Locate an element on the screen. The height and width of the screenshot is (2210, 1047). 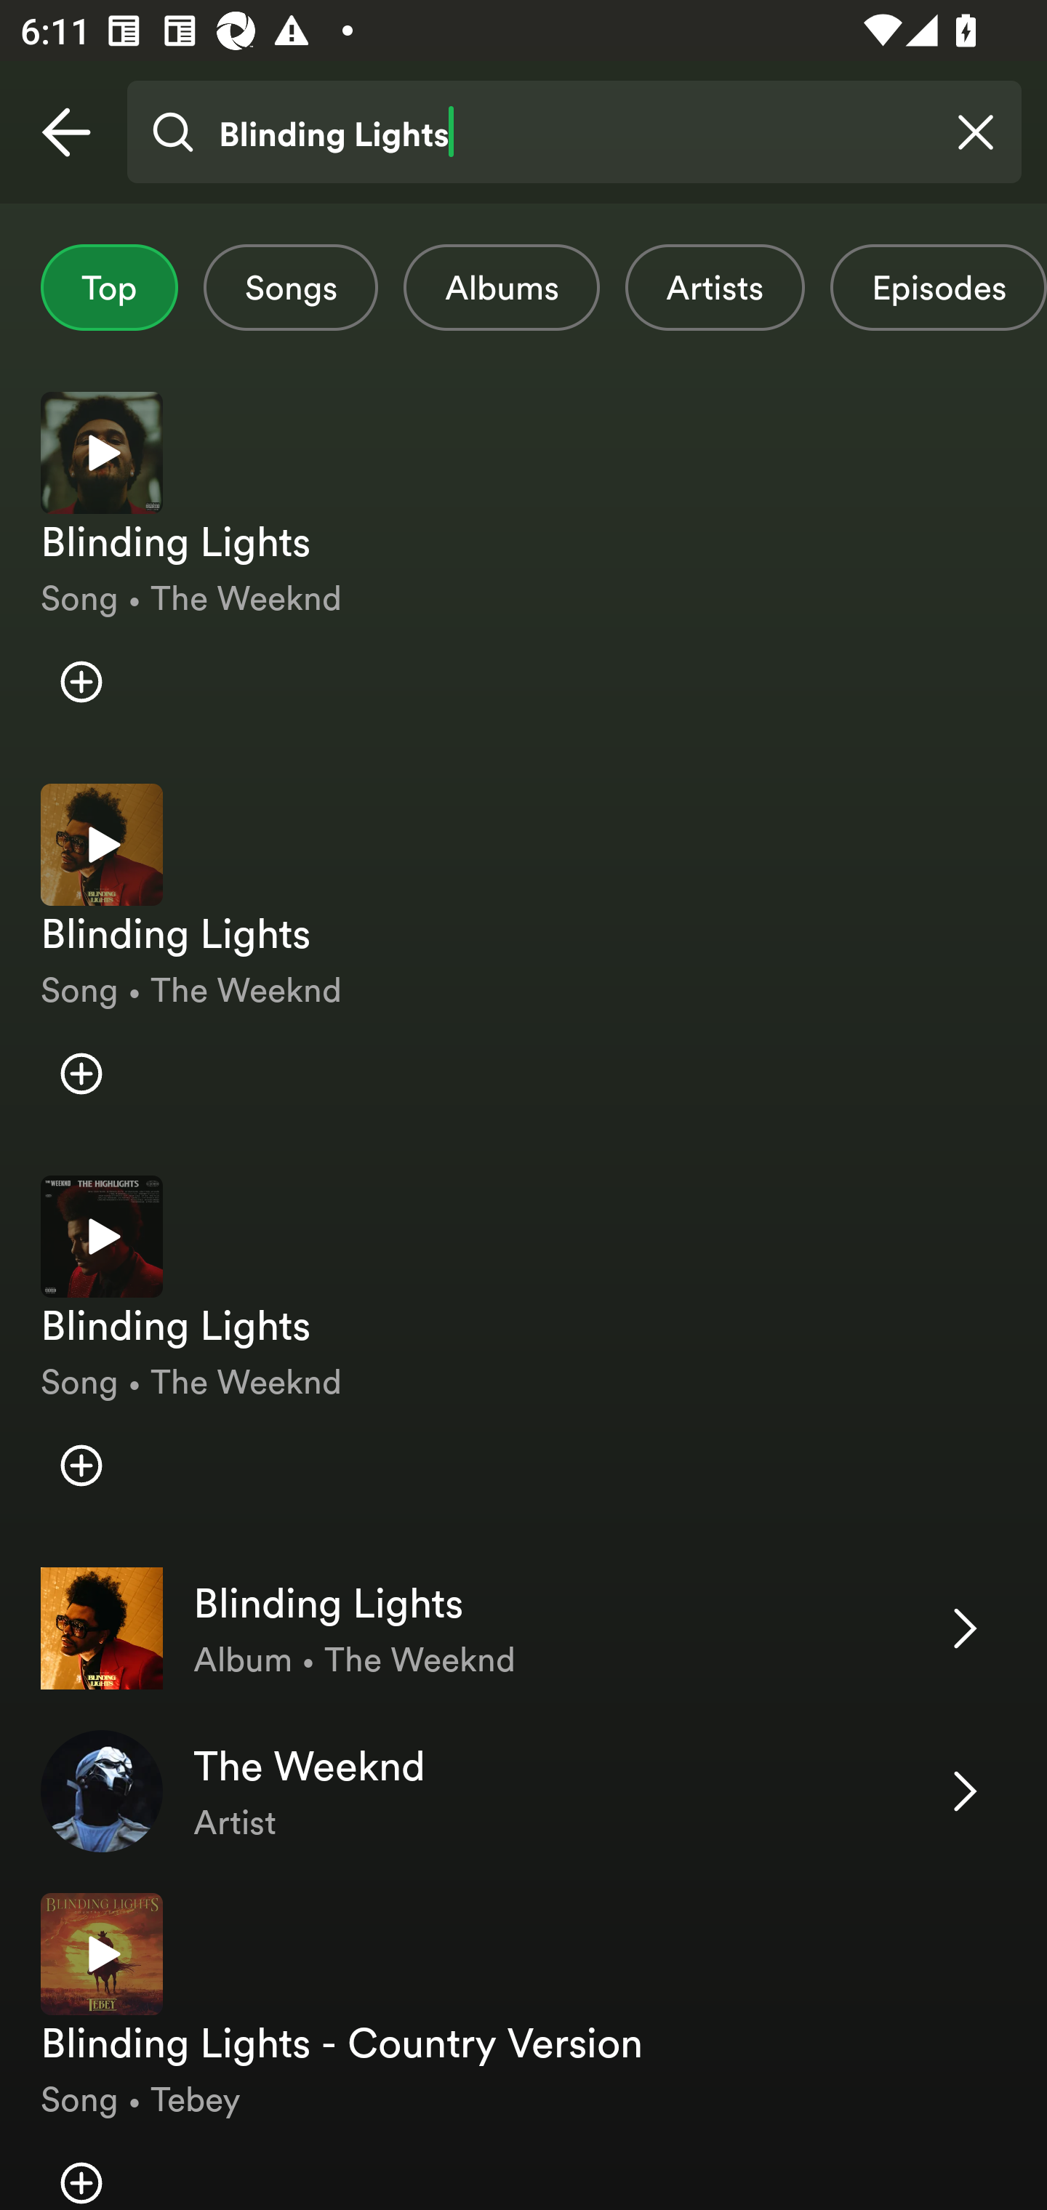
Play preview is located at coordinates (102, 1954).